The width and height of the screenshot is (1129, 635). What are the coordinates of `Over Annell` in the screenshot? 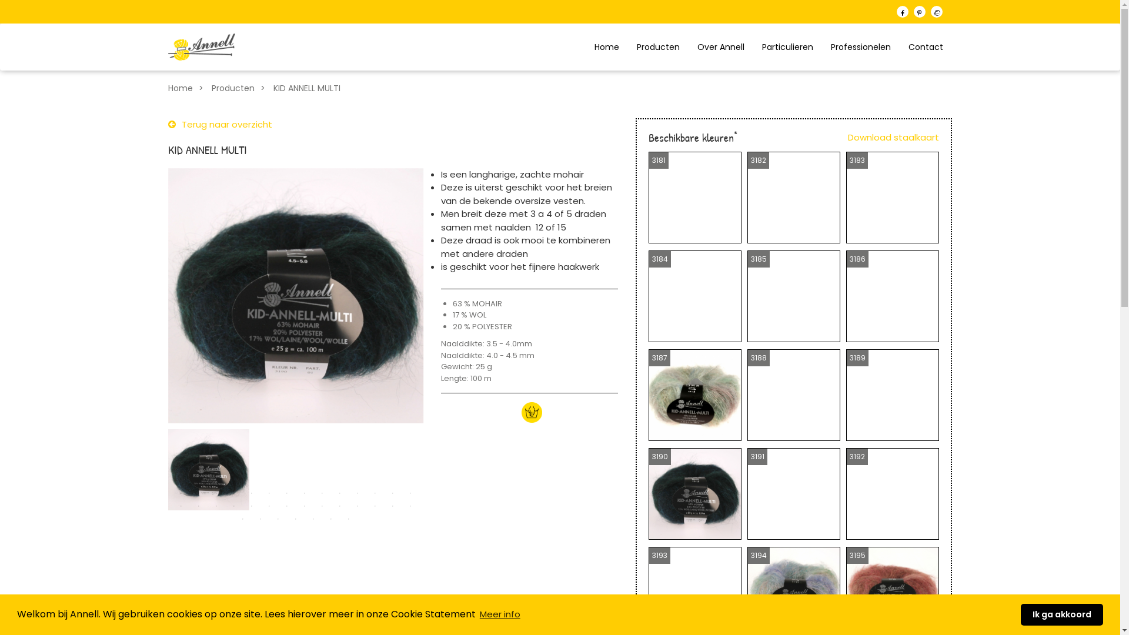 It's located at (721, 47).